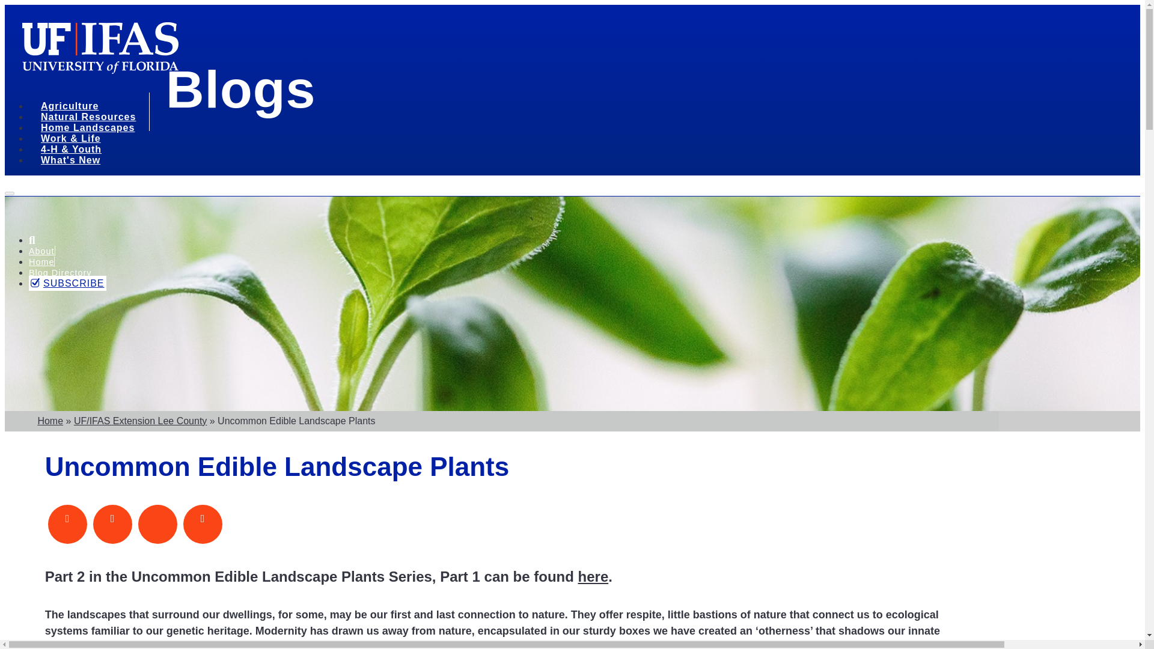  Describe the element at coordinates (91, 129) in the screenshot. I see `Home Landscapes` at that location.